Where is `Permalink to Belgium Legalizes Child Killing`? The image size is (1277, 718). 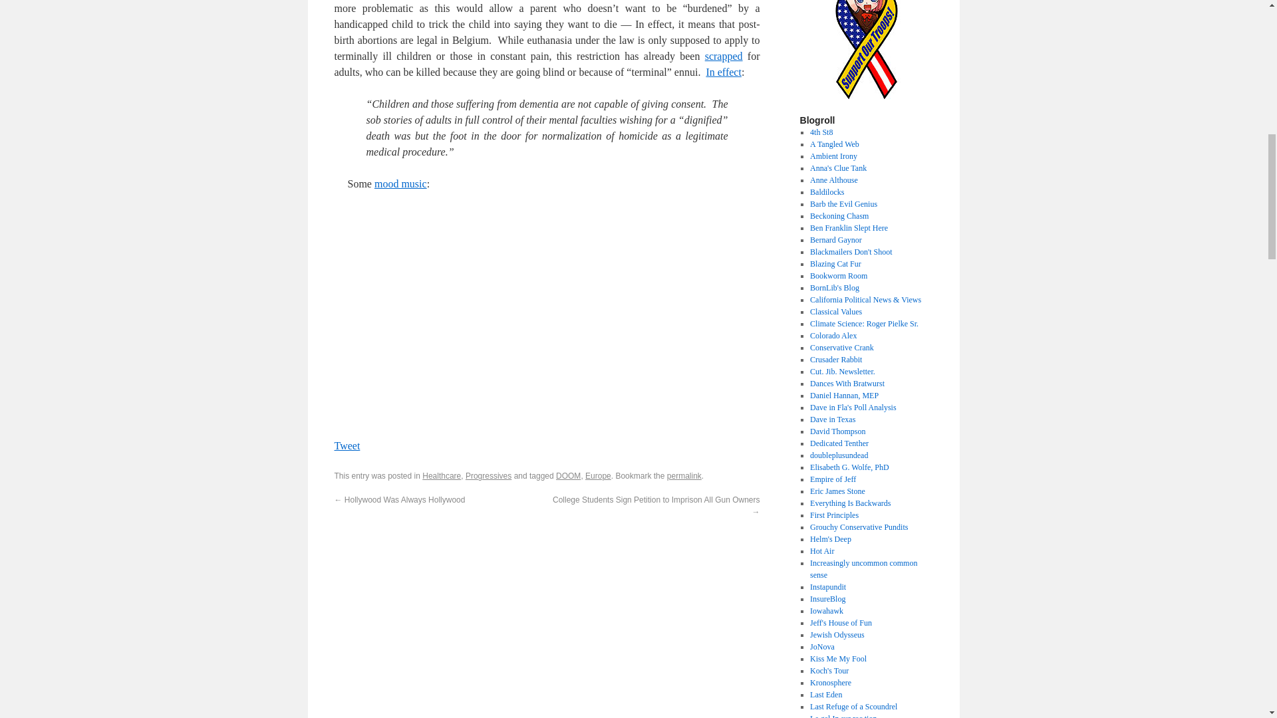
Permalink to Belgium Legalizes Child Killing is located at coordinates (684, 475).